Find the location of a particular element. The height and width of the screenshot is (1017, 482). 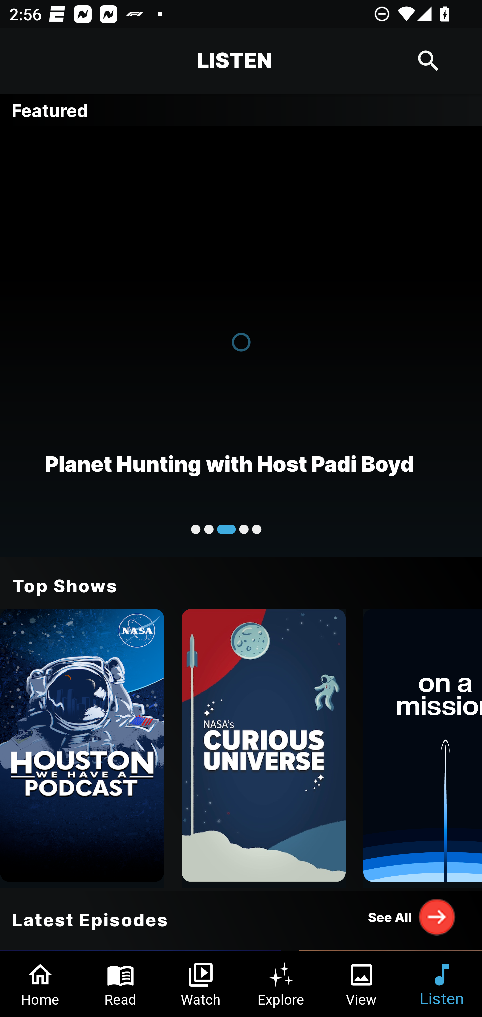

Watch
Tab 3 of 6 is located at coordinates (201, 984).